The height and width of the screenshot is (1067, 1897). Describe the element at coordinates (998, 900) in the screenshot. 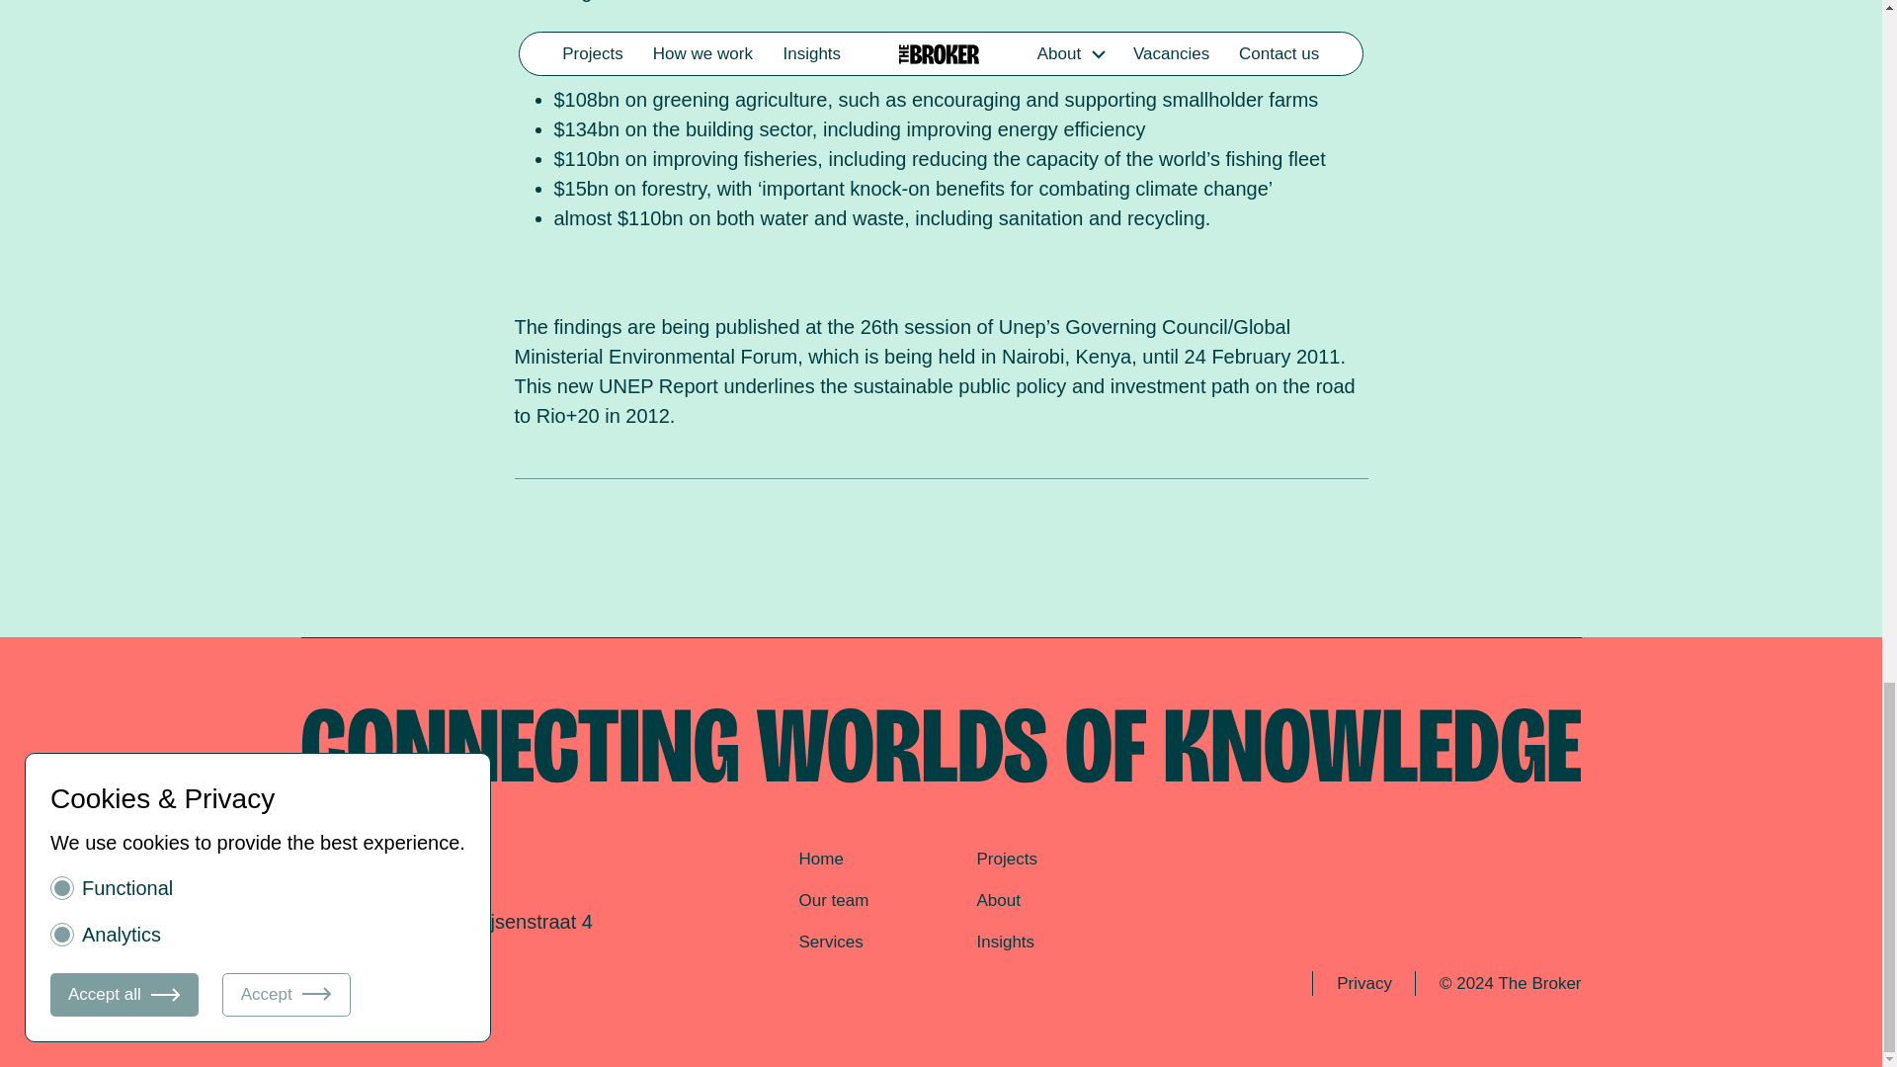

I see `About` at that location.